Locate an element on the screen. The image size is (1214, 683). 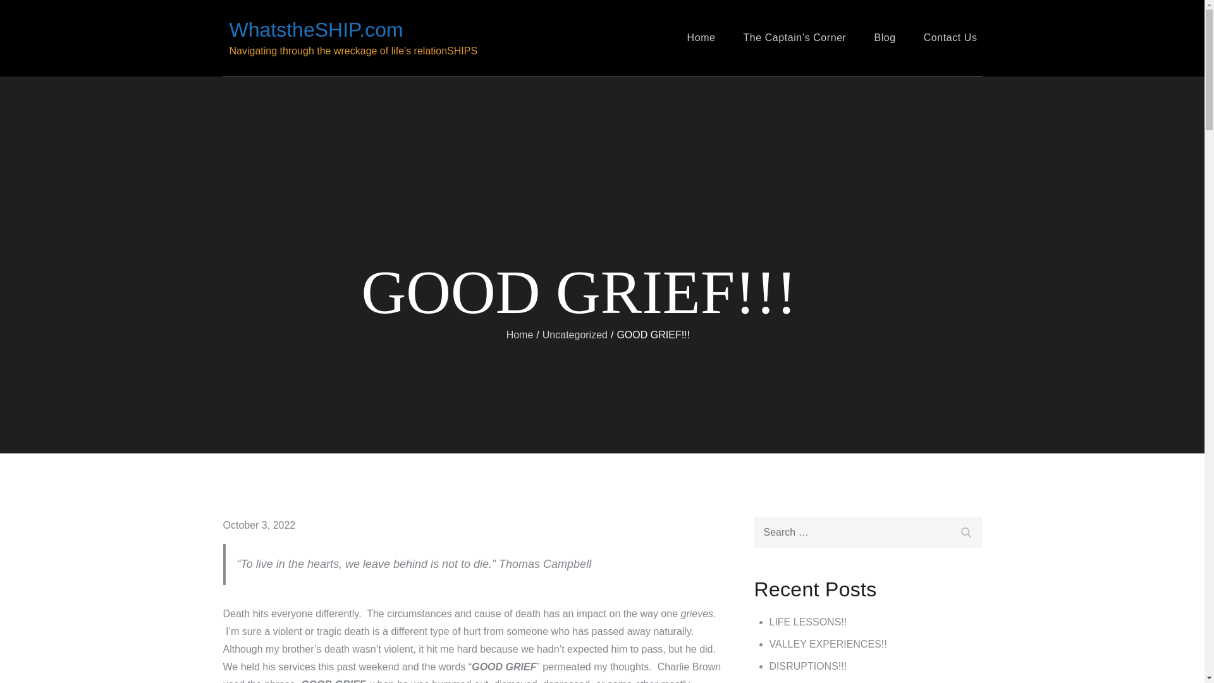
Search is located at coordinates (965, 530).